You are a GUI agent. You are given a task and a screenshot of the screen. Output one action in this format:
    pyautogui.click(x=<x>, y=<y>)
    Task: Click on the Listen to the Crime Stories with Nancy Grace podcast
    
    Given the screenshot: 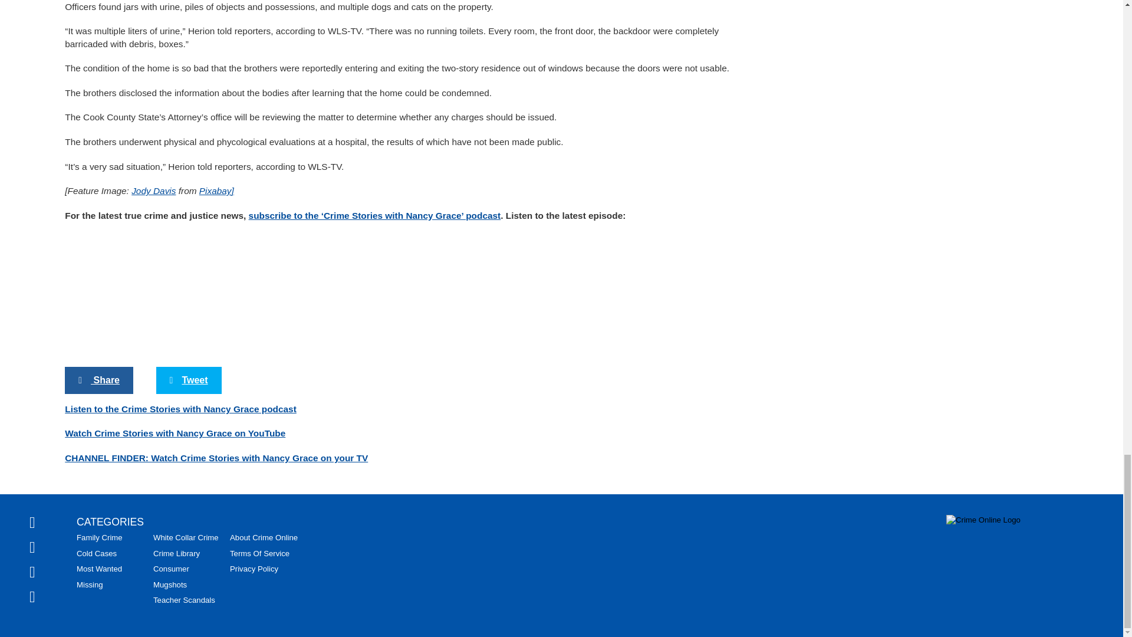 What is the action you would take?
    pyautogui.click(x=180, y=409)
    